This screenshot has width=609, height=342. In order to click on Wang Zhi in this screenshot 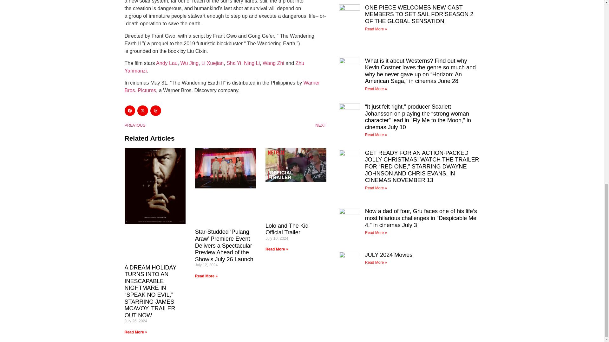, I will do `click(273, 63)`.